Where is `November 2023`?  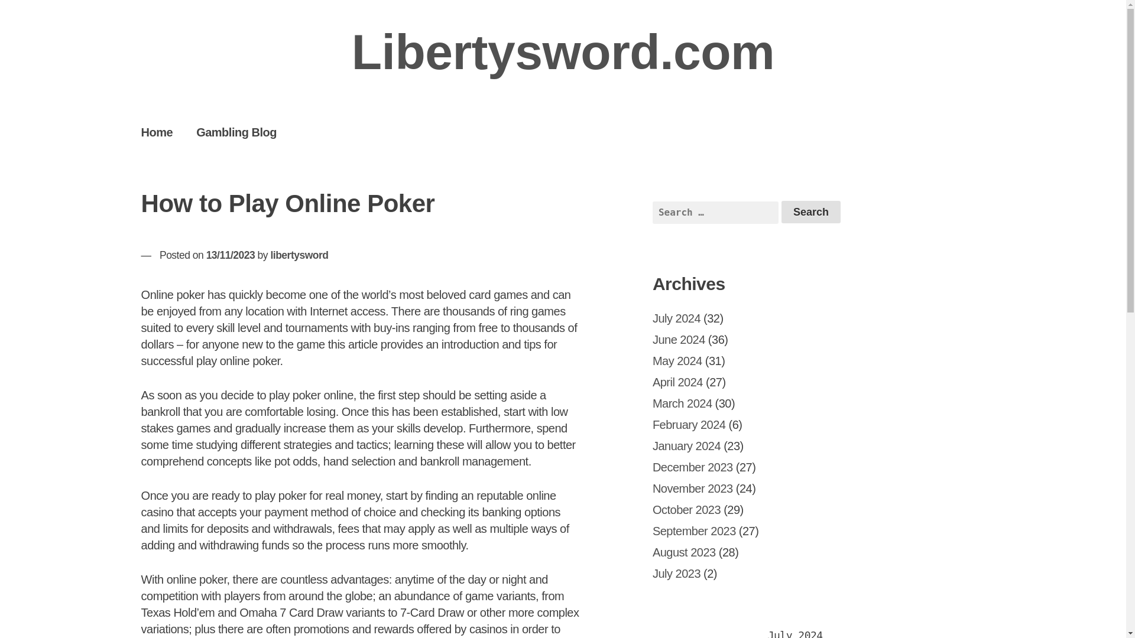 November 2023 is located at coordinates (693, 489).